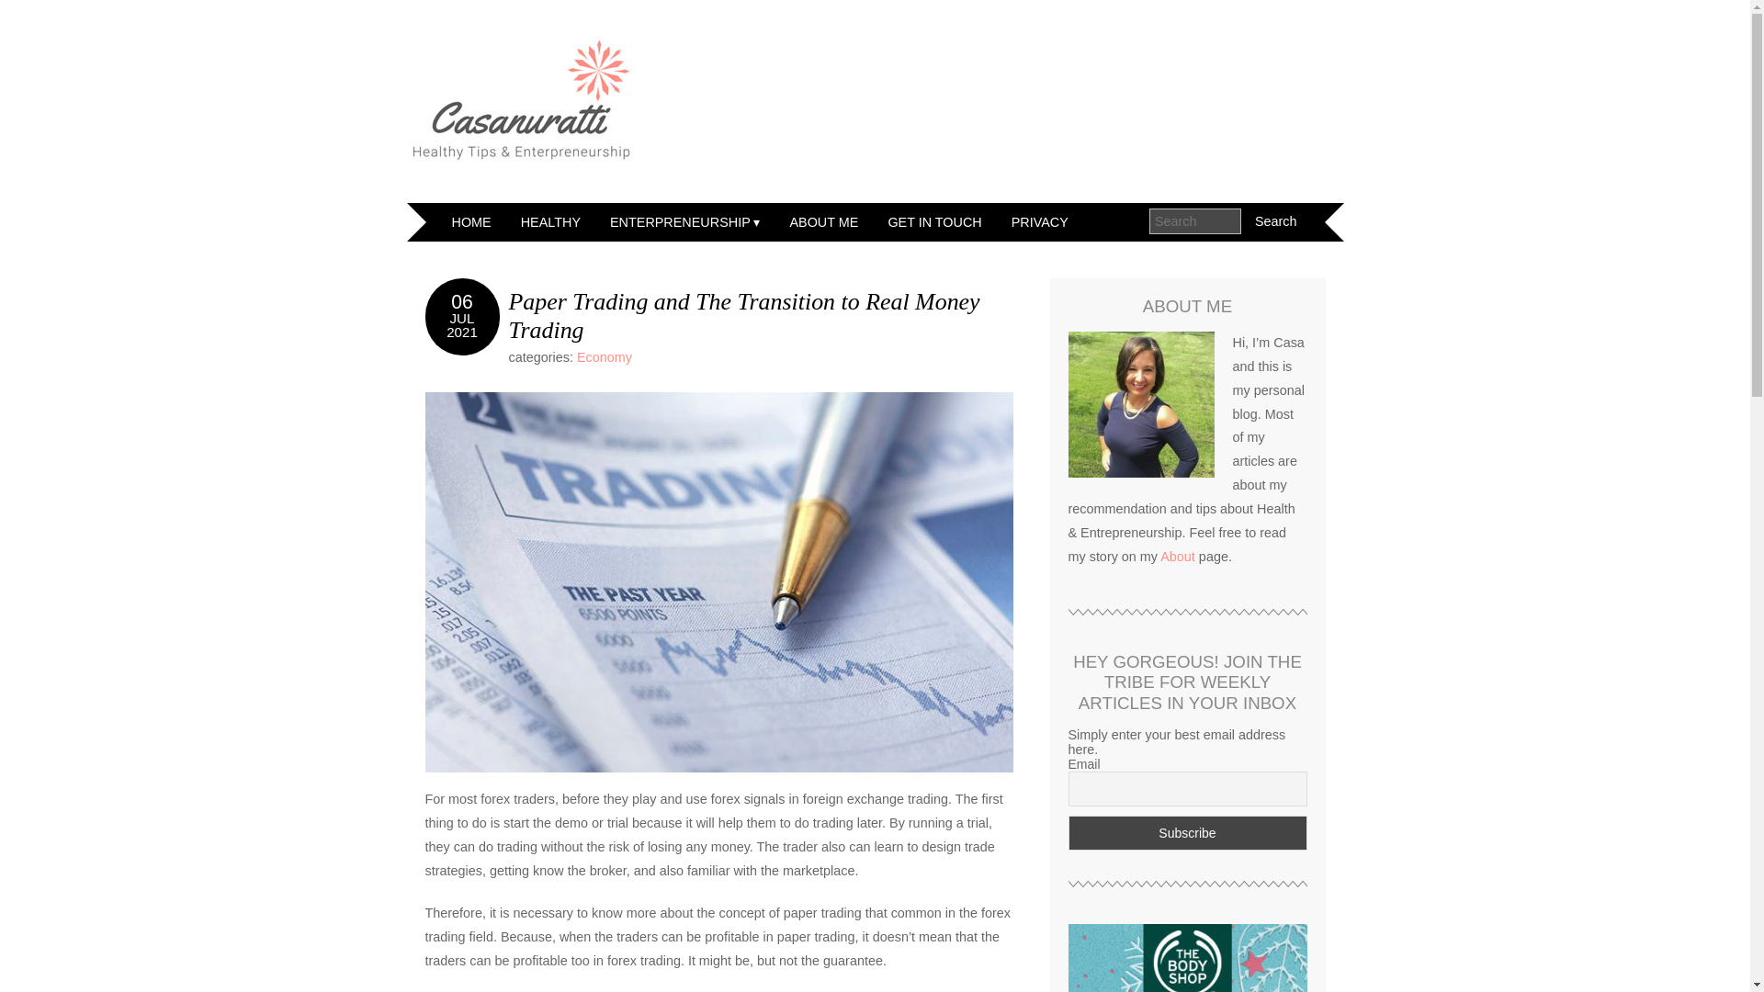 The image size is (1764, 992). What do you see at coordinates (461, 301) in the screenshot?
I see `06` at bounding box center [461, 301].